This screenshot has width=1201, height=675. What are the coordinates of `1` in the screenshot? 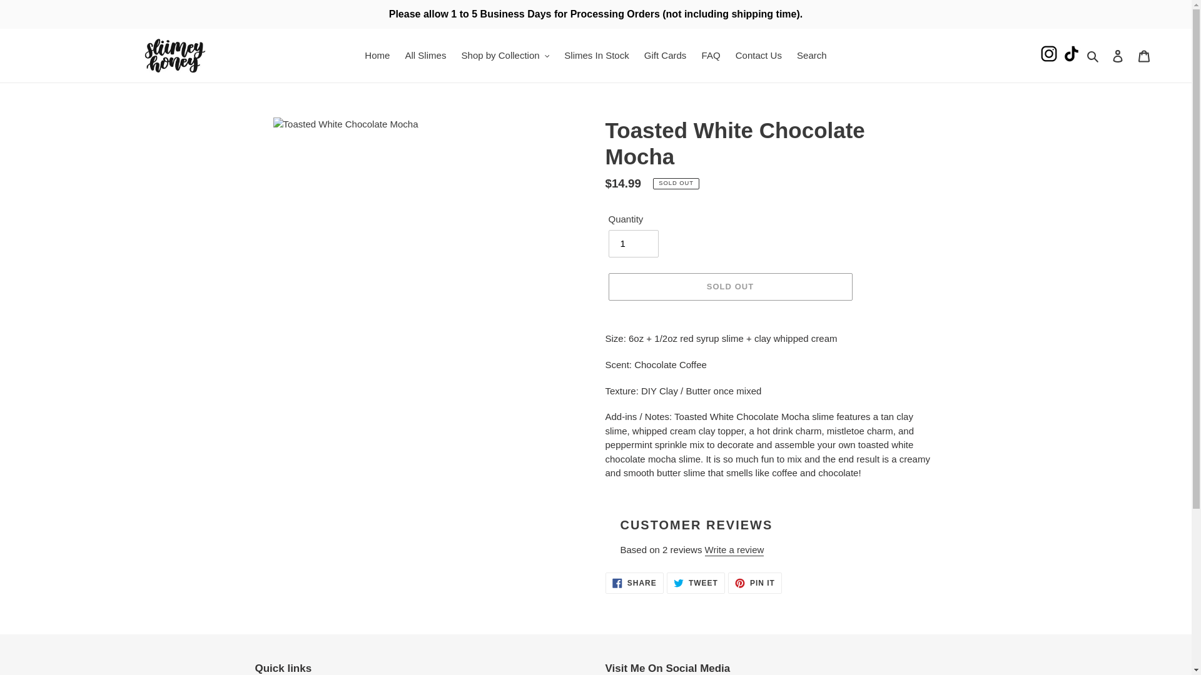 It's located at (633, 244).